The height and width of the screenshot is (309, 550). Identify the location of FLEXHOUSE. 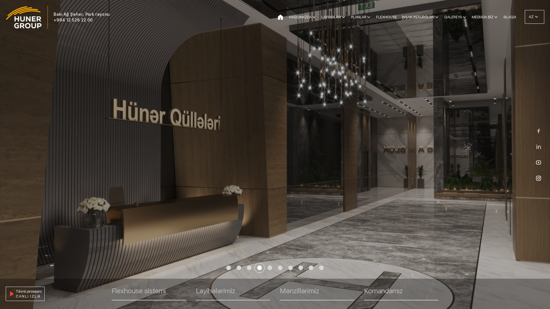
(386, 17).